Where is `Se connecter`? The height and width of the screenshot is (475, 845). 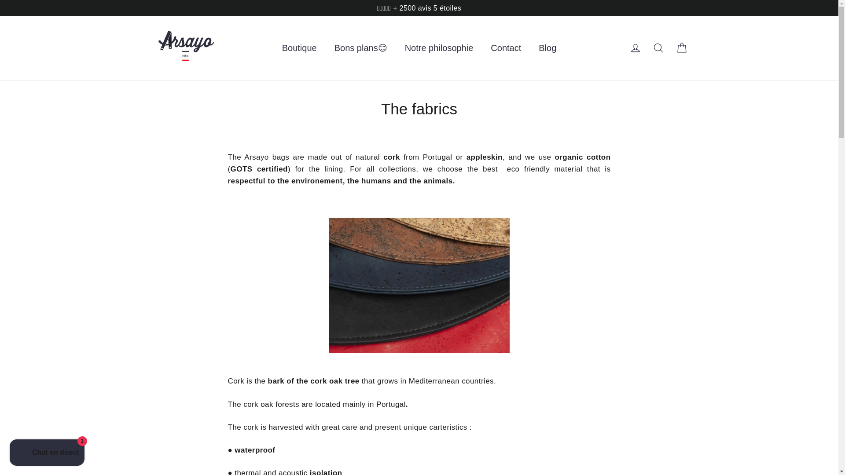 Se connecter is located at coordinates (636, 47).